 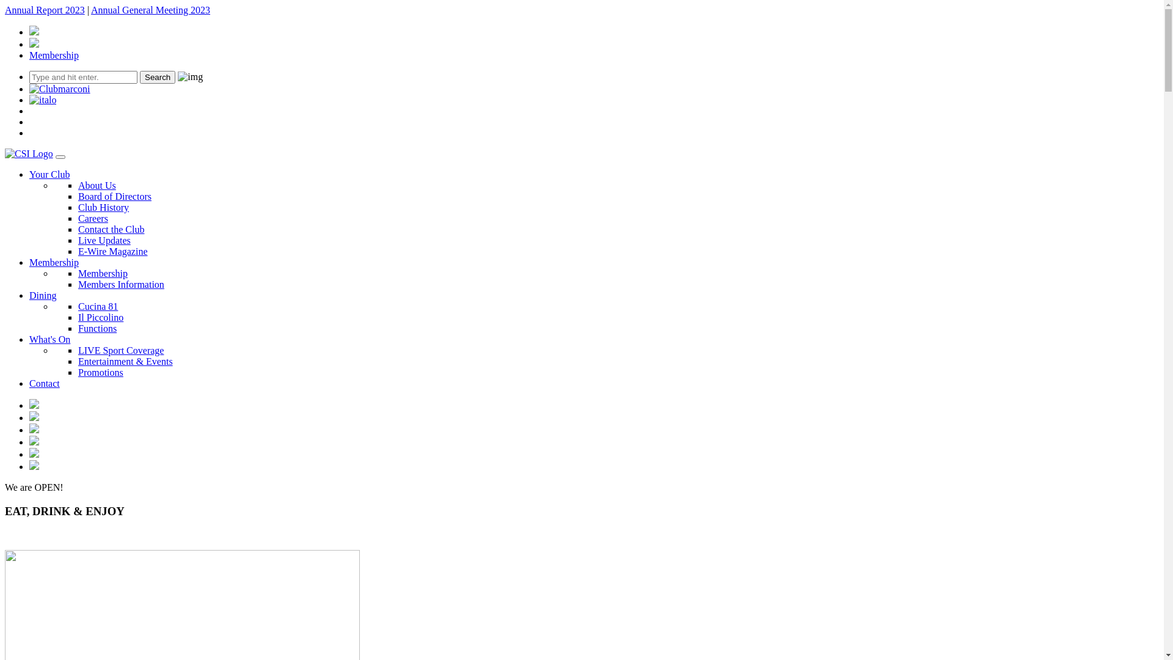 What do you see at coordinates (97, 185) in the screenshot?
I see `About Us` at bounding box center [97, 185].